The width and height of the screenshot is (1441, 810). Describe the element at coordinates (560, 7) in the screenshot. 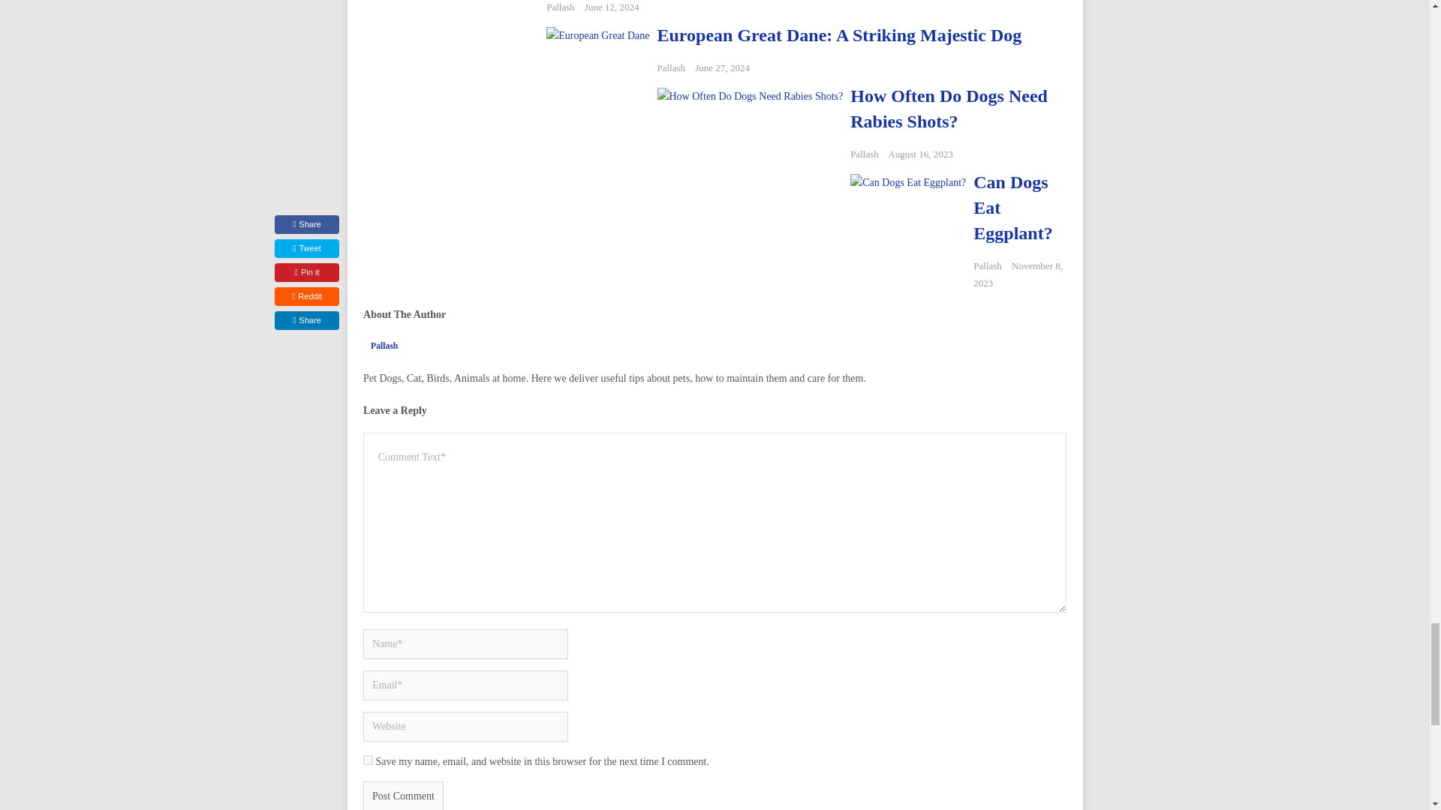

I see `Posts by Pallash` at that location.